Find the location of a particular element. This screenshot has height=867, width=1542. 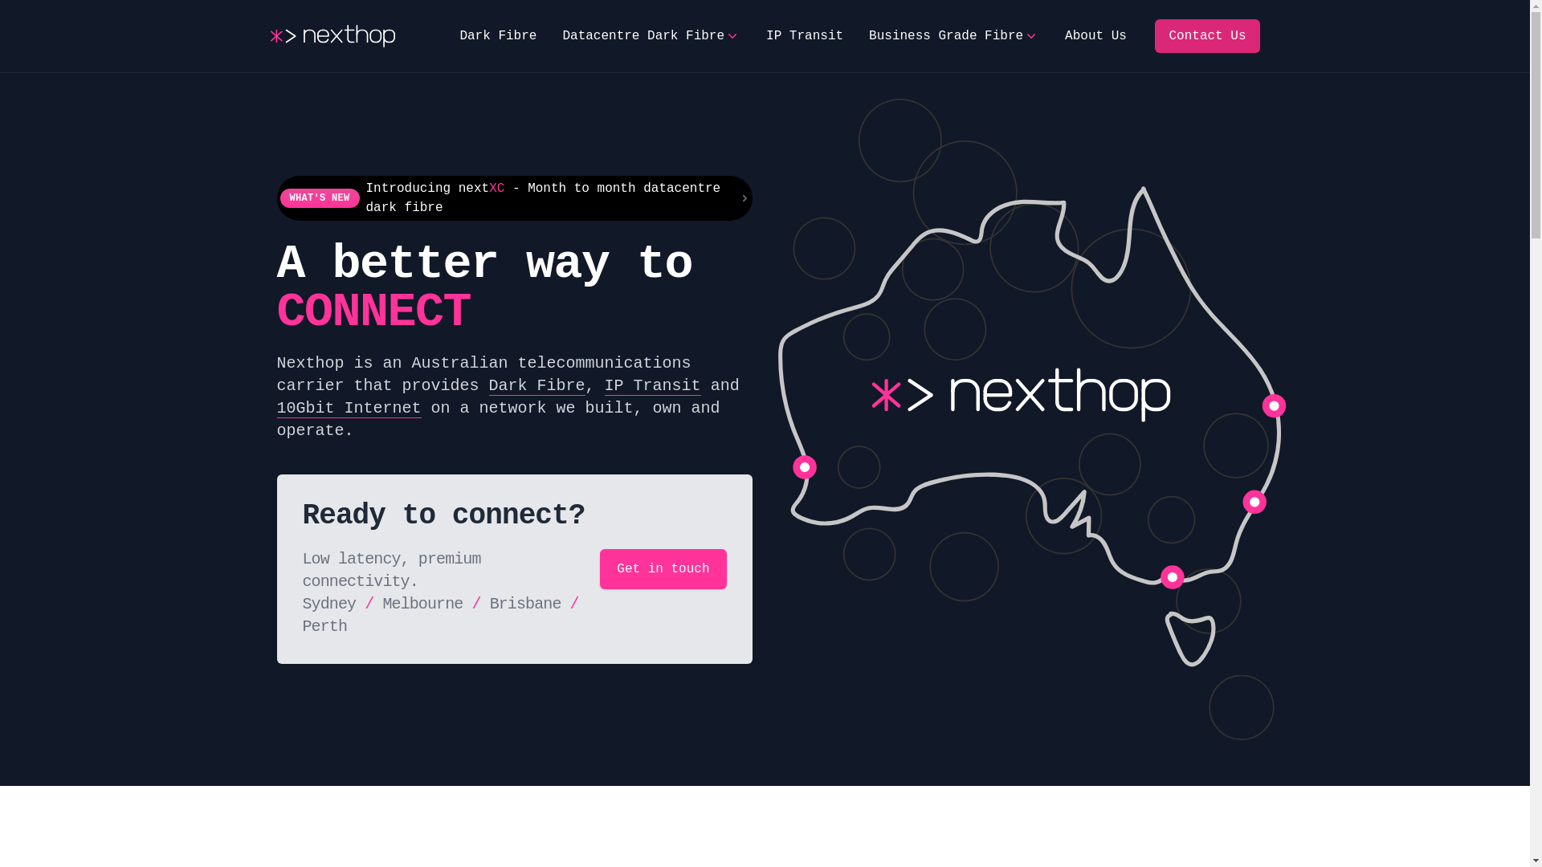

About Us is located at coordinates (1095, 36).